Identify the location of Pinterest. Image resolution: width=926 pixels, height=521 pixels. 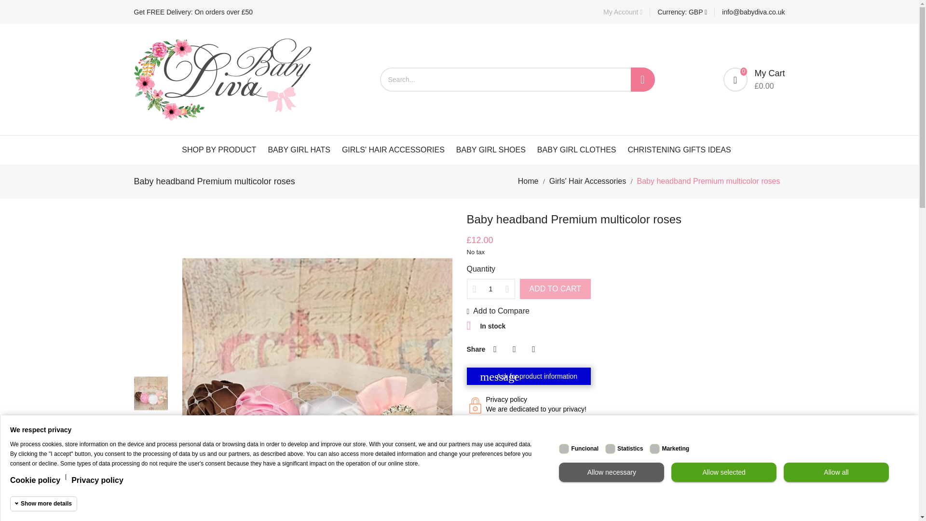
(533, 349).